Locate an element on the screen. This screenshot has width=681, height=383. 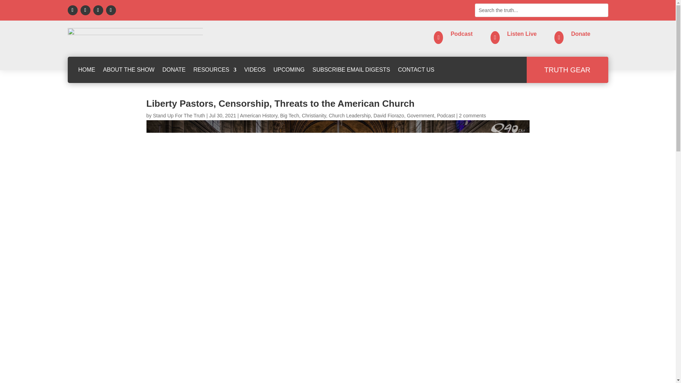
Search is located at coordinates (11, 6).